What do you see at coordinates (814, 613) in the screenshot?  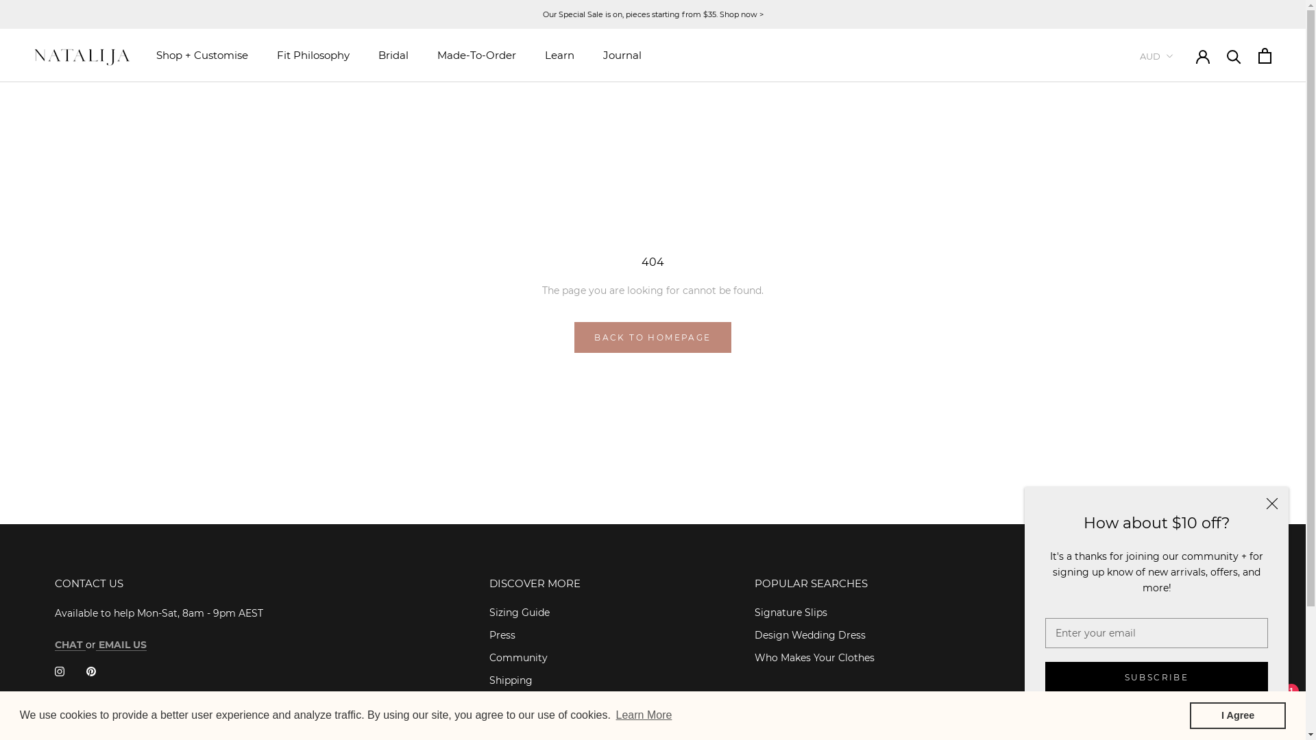 I see `Signature Slips` at bounding box center [814, 613].